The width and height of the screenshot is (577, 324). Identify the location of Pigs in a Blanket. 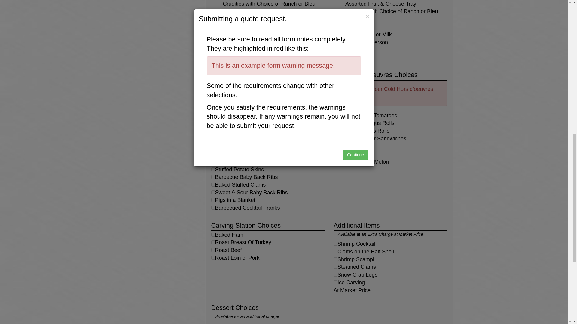
(213, 200).